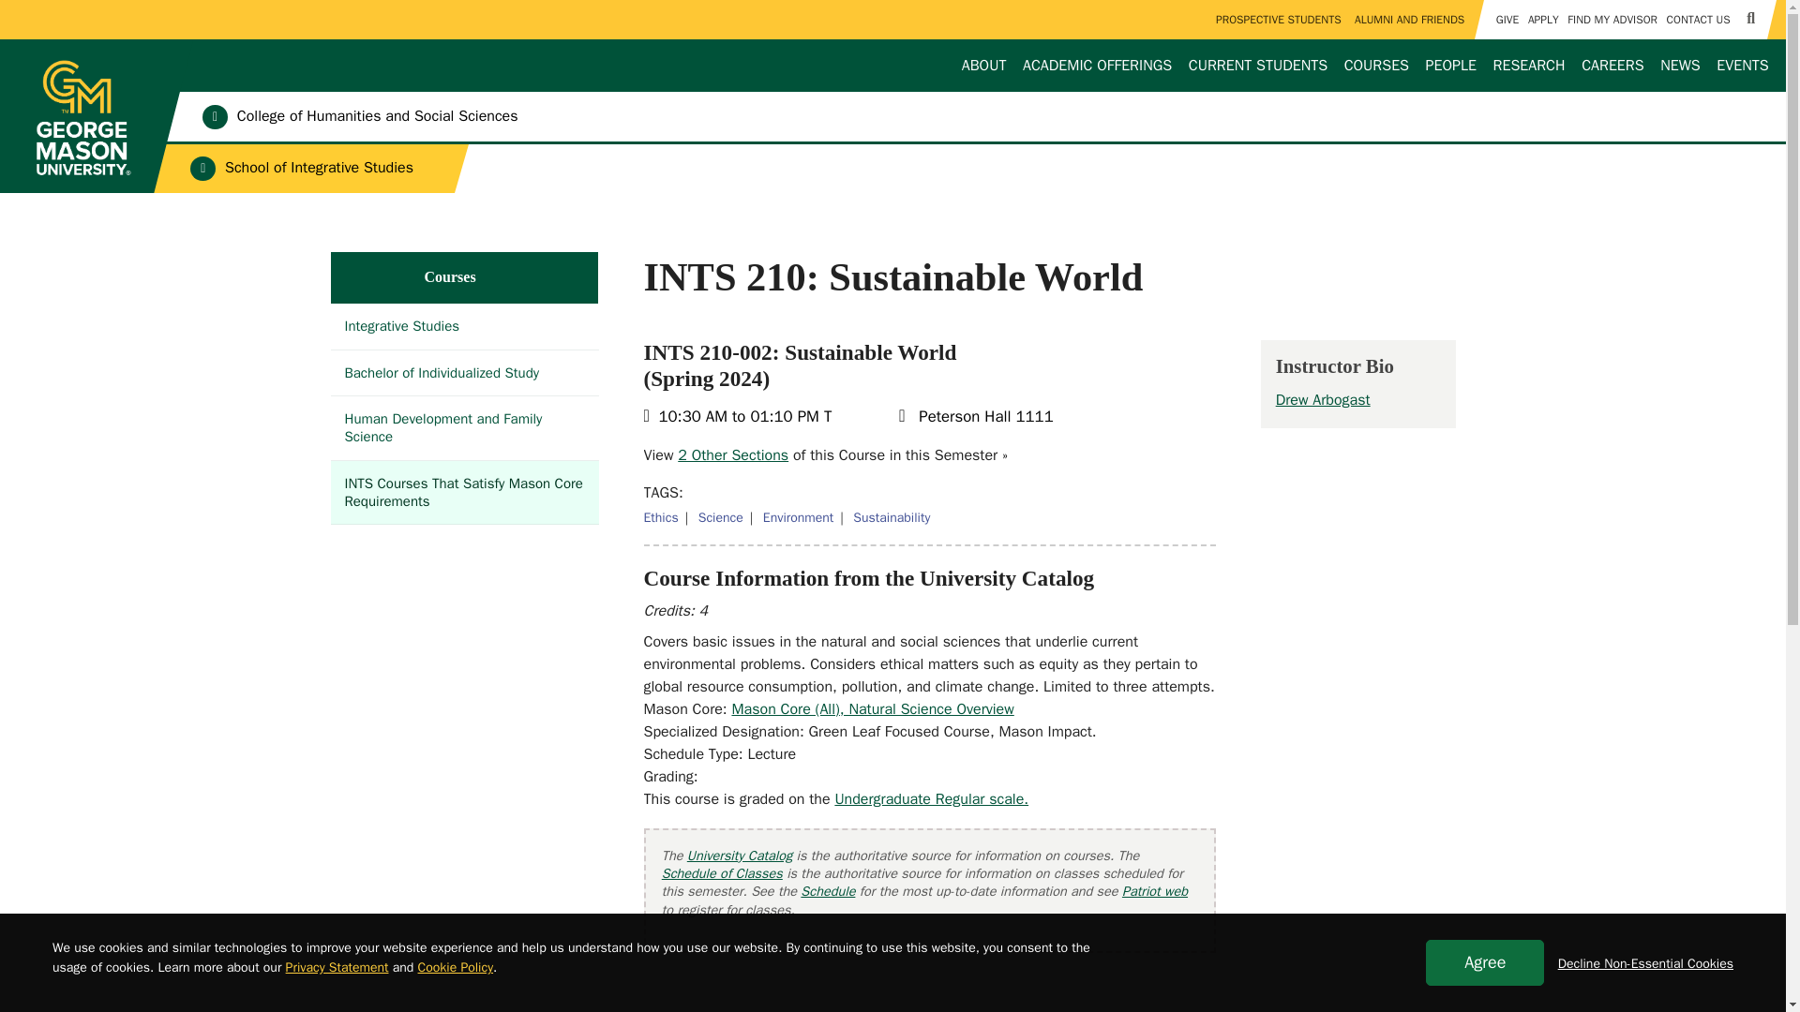 The image size is (1800, 1012). I want to click on News, so click(1680, 66).